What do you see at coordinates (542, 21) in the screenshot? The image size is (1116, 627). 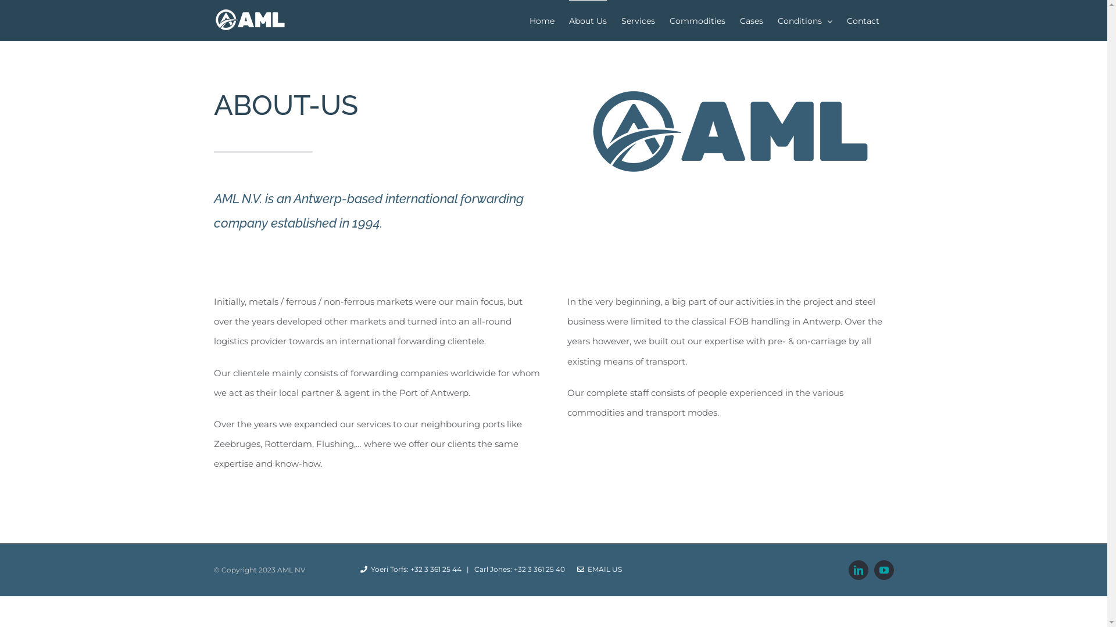 I see `Home` at bounding box center [542, 21].